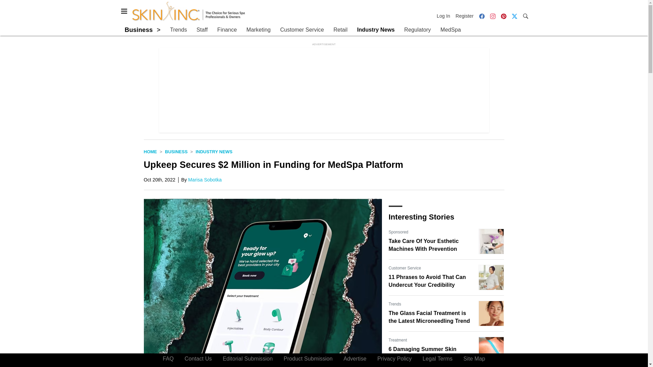 The height and width of the screenshot is (367, 653). Describe the element at coordinates (398, 340) in the screenshot. I see `Treatment` at that location.